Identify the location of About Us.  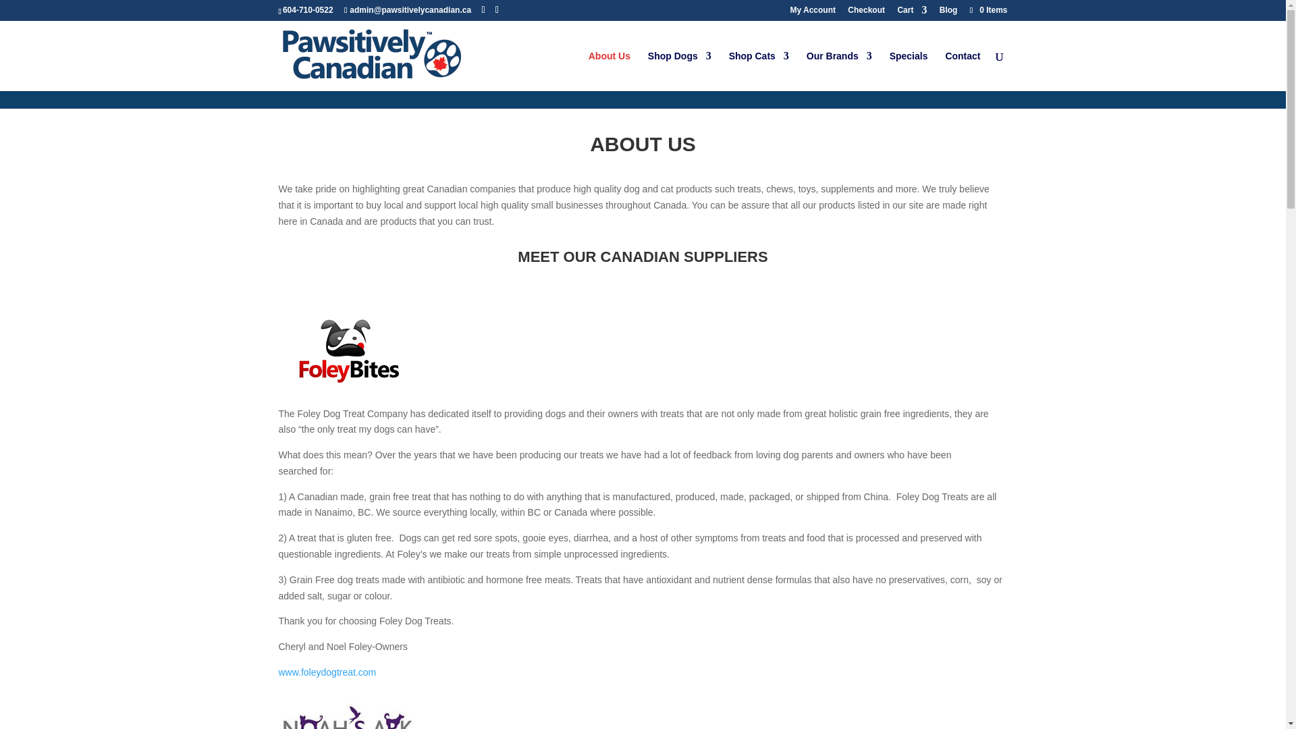
(609, 71).